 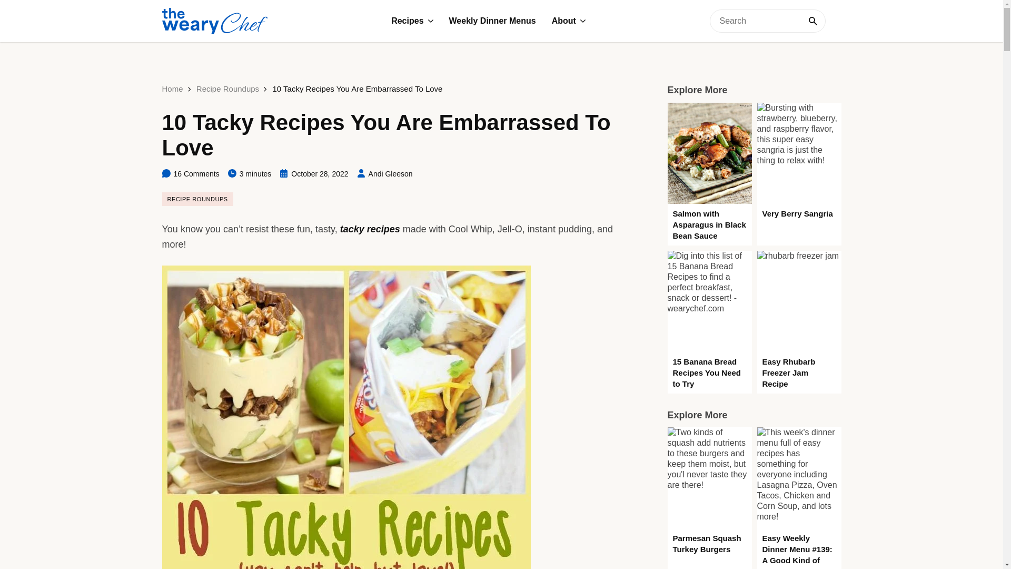 I want to click on Home, so click(x=172, y=89).